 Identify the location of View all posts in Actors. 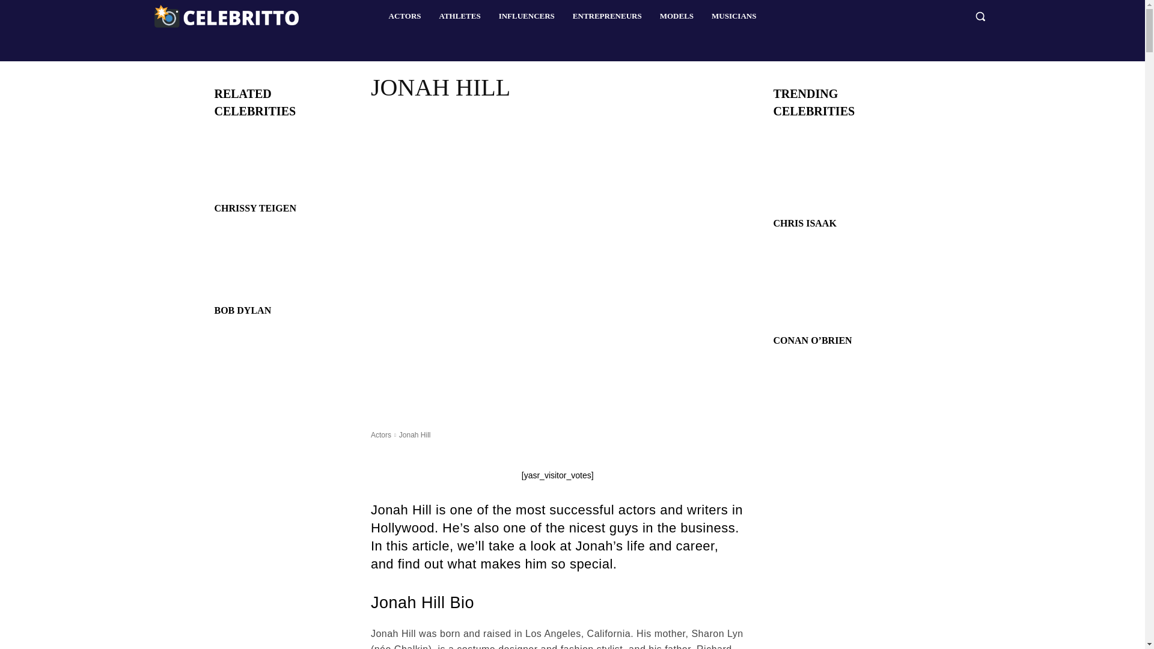
(380, 435).